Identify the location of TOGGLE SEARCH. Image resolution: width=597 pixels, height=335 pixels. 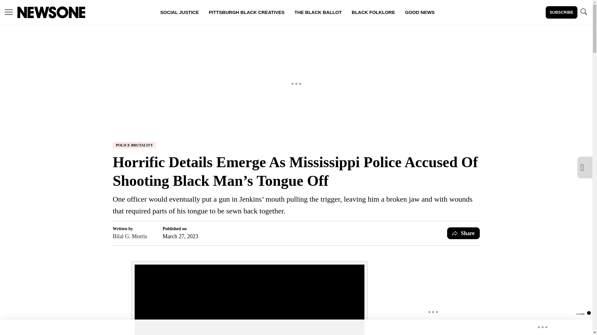
(583, 12).